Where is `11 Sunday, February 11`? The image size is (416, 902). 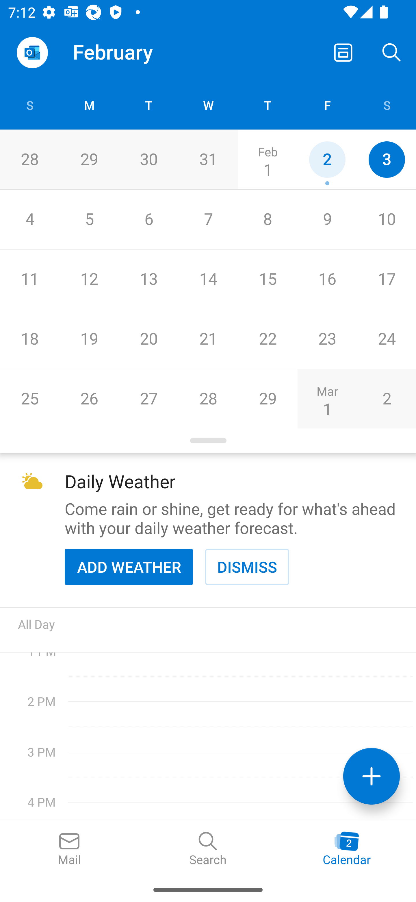
11 Sunday, February 11 is located at coordinates (29, 280).